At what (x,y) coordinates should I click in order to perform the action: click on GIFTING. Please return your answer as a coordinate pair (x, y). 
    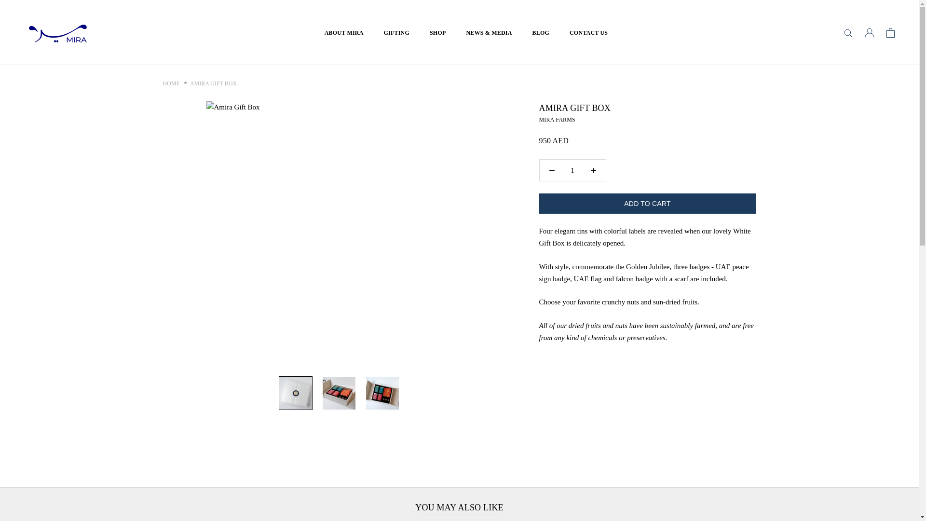
    Looking at the image, I should click on (396, 32).